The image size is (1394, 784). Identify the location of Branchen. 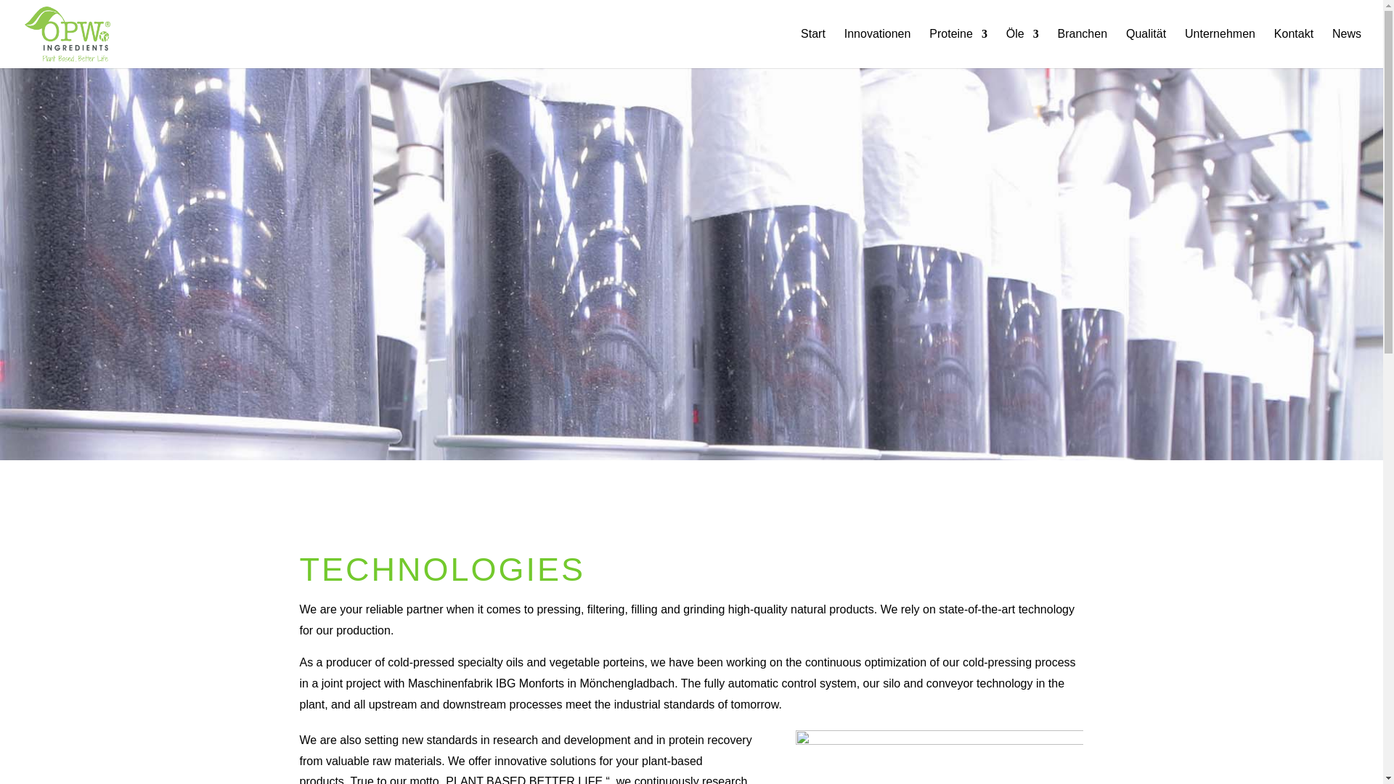
(1083, 48).